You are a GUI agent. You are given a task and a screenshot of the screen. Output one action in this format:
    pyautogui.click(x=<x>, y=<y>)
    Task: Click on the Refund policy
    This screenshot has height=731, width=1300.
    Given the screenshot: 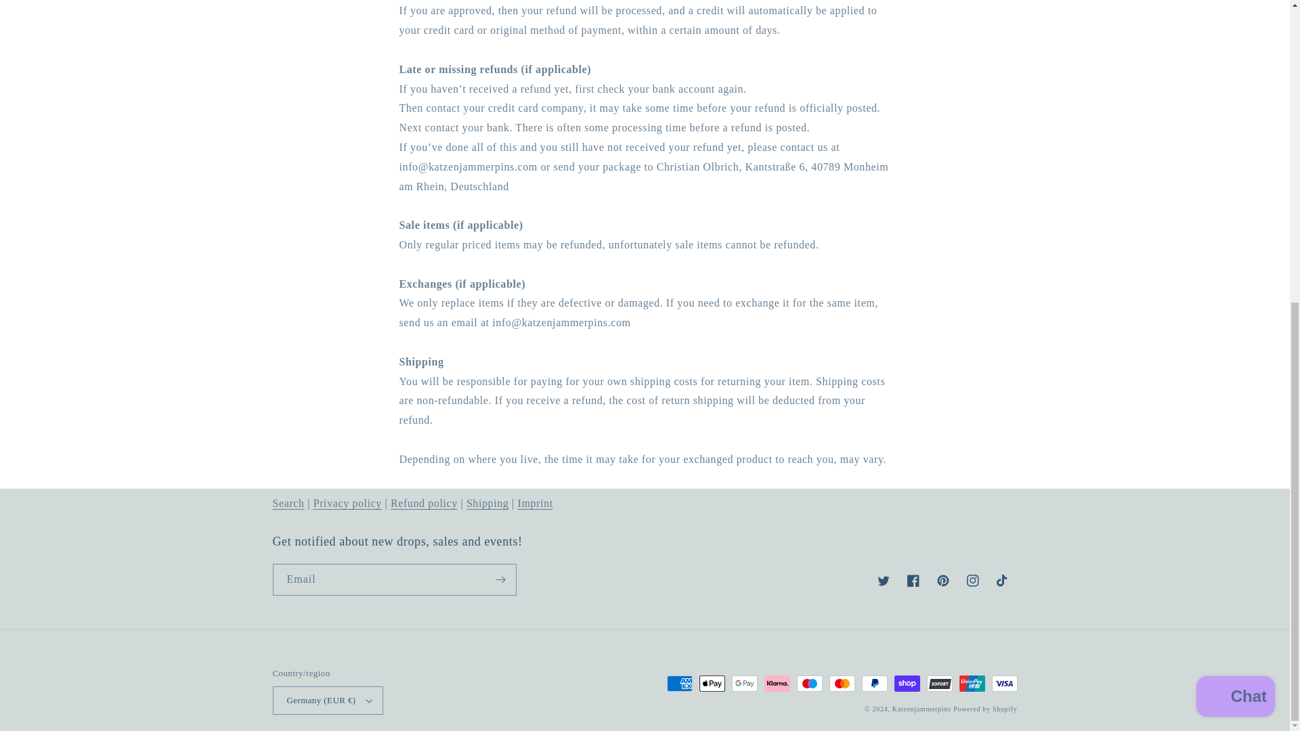 What is the action you would take?
    pyautogui.click(x=424, y=503)
    